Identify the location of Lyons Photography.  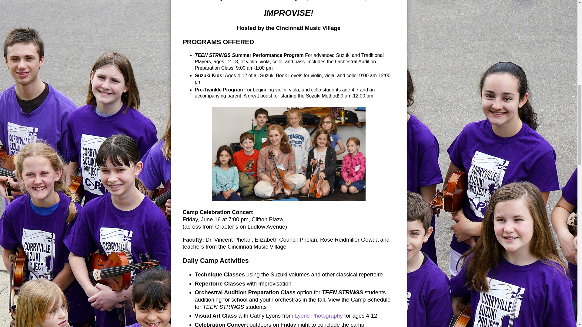
(319, 315).